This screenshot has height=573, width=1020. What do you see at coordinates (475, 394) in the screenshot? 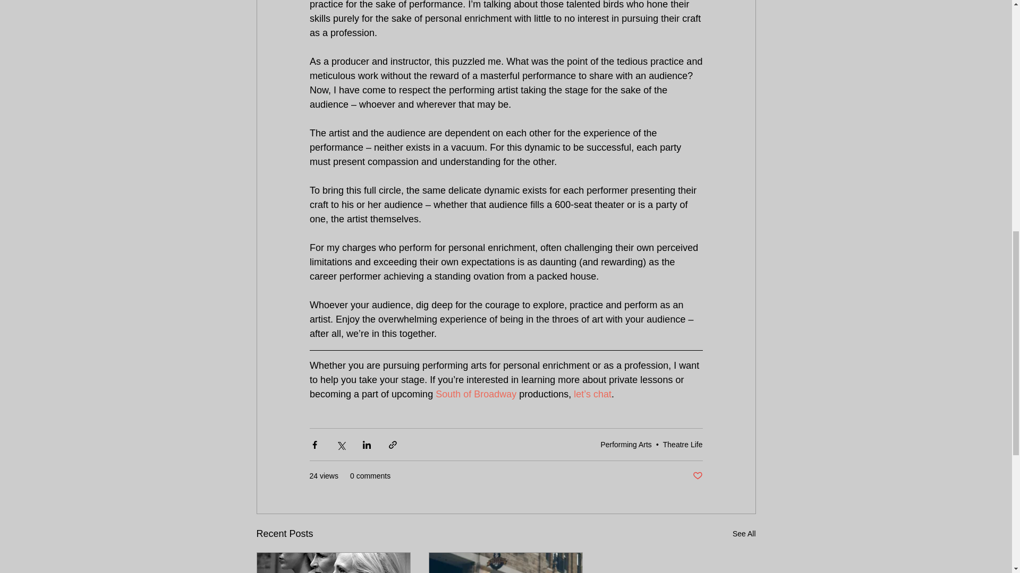
I see `South of Broadway` at bounding box center [475, 394].